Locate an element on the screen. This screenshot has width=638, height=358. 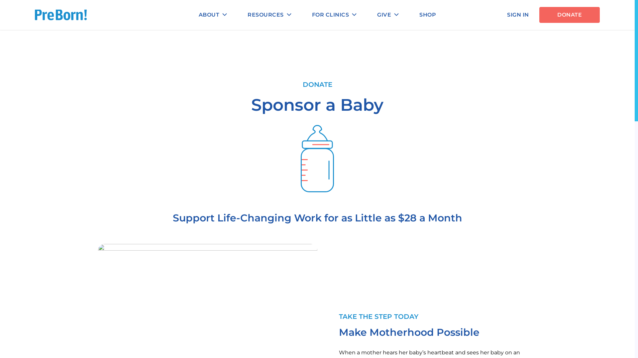
FOR CLINICS is located at coordinates (335, 15).